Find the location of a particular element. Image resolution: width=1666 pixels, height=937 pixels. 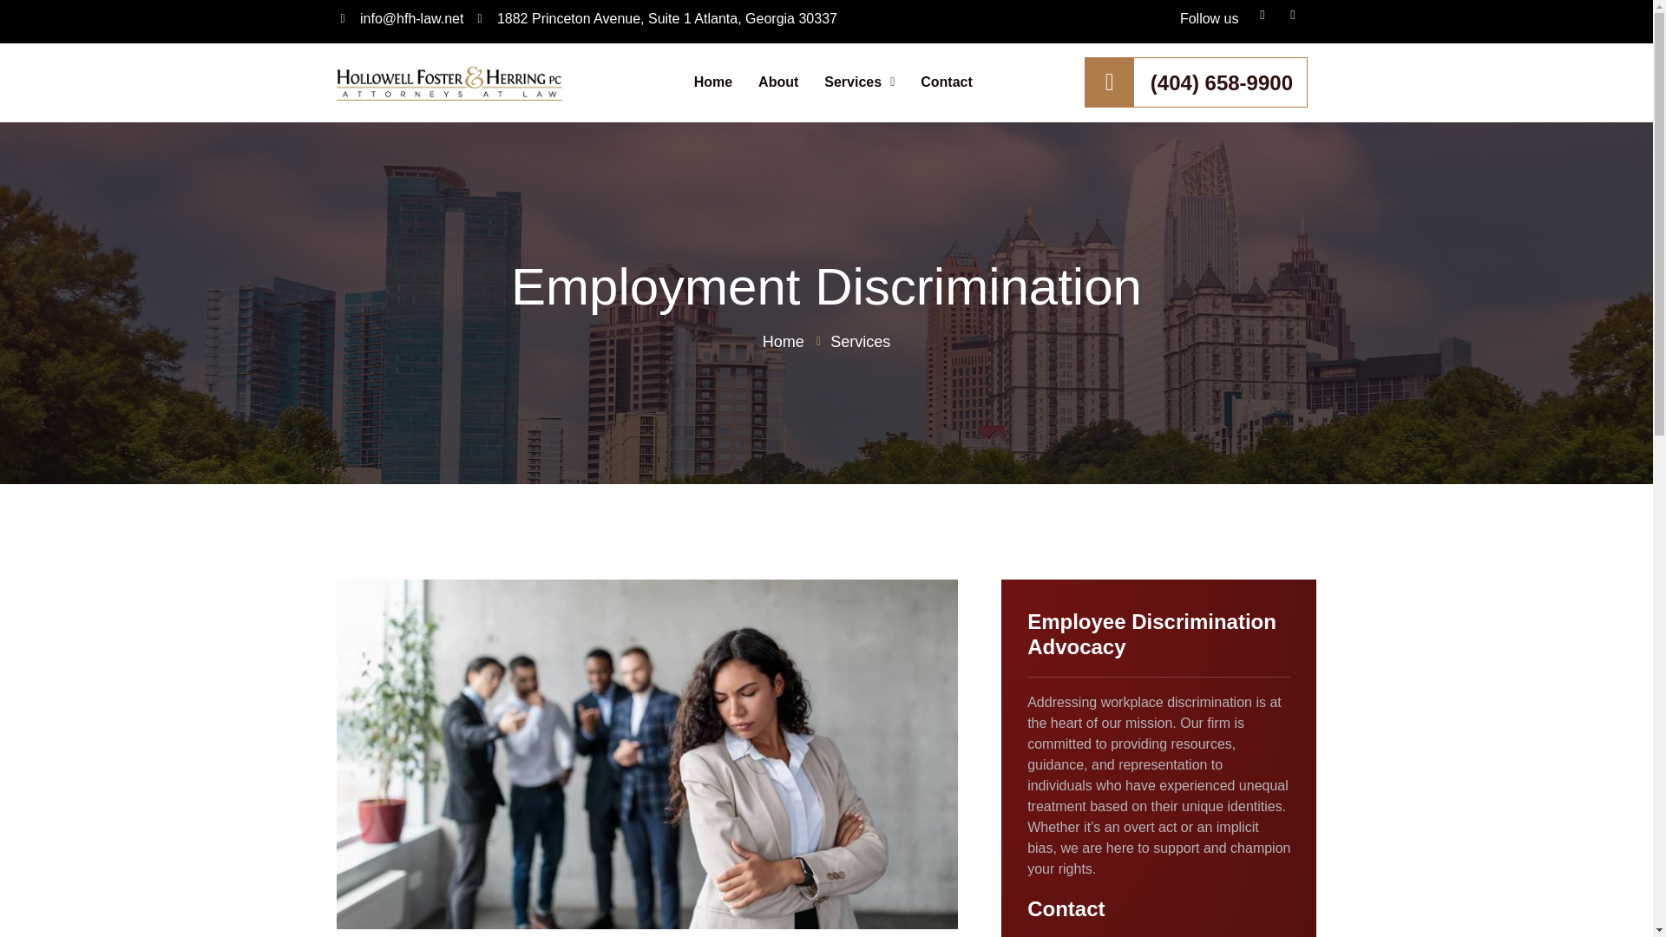

Services is located at coordinates (859, 82).